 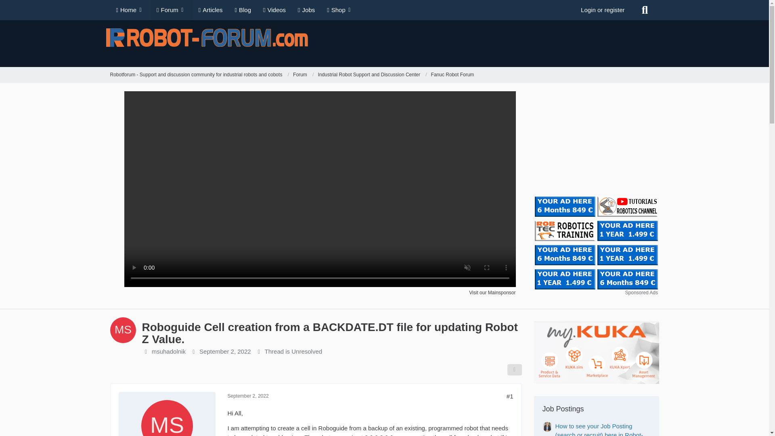 I want to click on Industrial Robot Support and Discussion Center, so click(x=369, y=75).